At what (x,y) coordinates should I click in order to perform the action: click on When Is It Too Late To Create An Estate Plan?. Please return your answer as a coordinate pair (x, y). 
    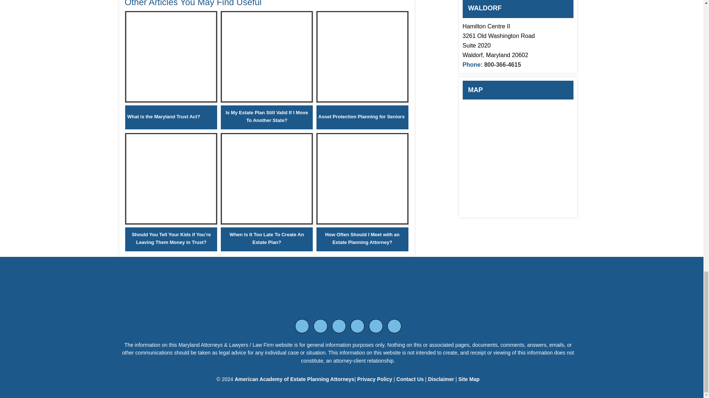
    Looking at the image, I should click on (267, 223).